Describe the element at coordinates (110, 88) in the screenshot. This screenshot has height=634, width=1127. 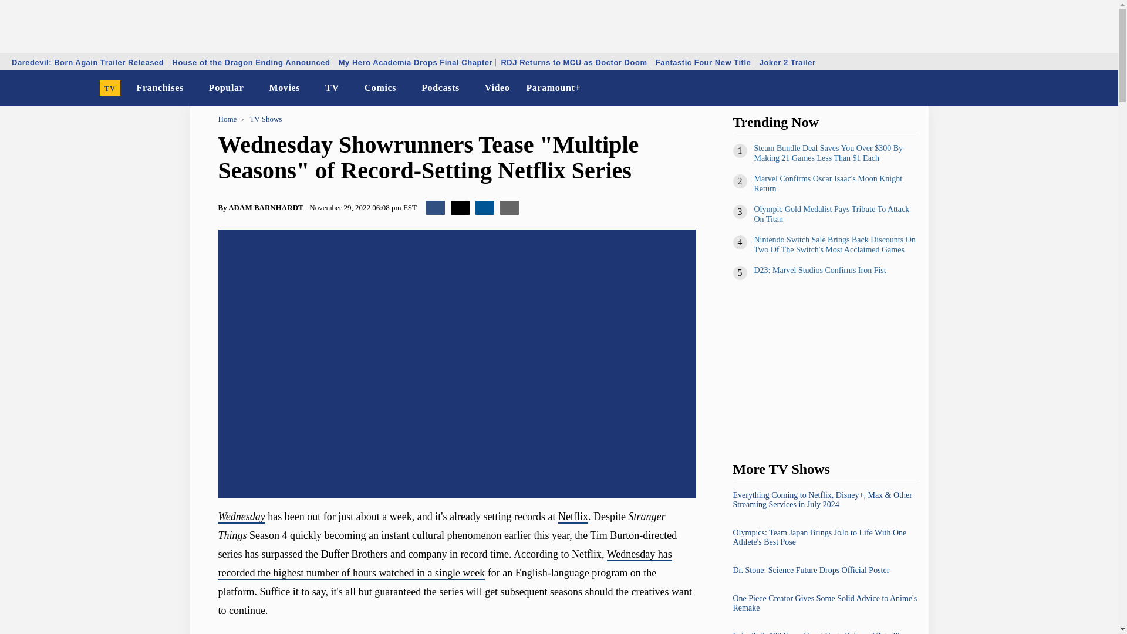
I see `TV` at that location.